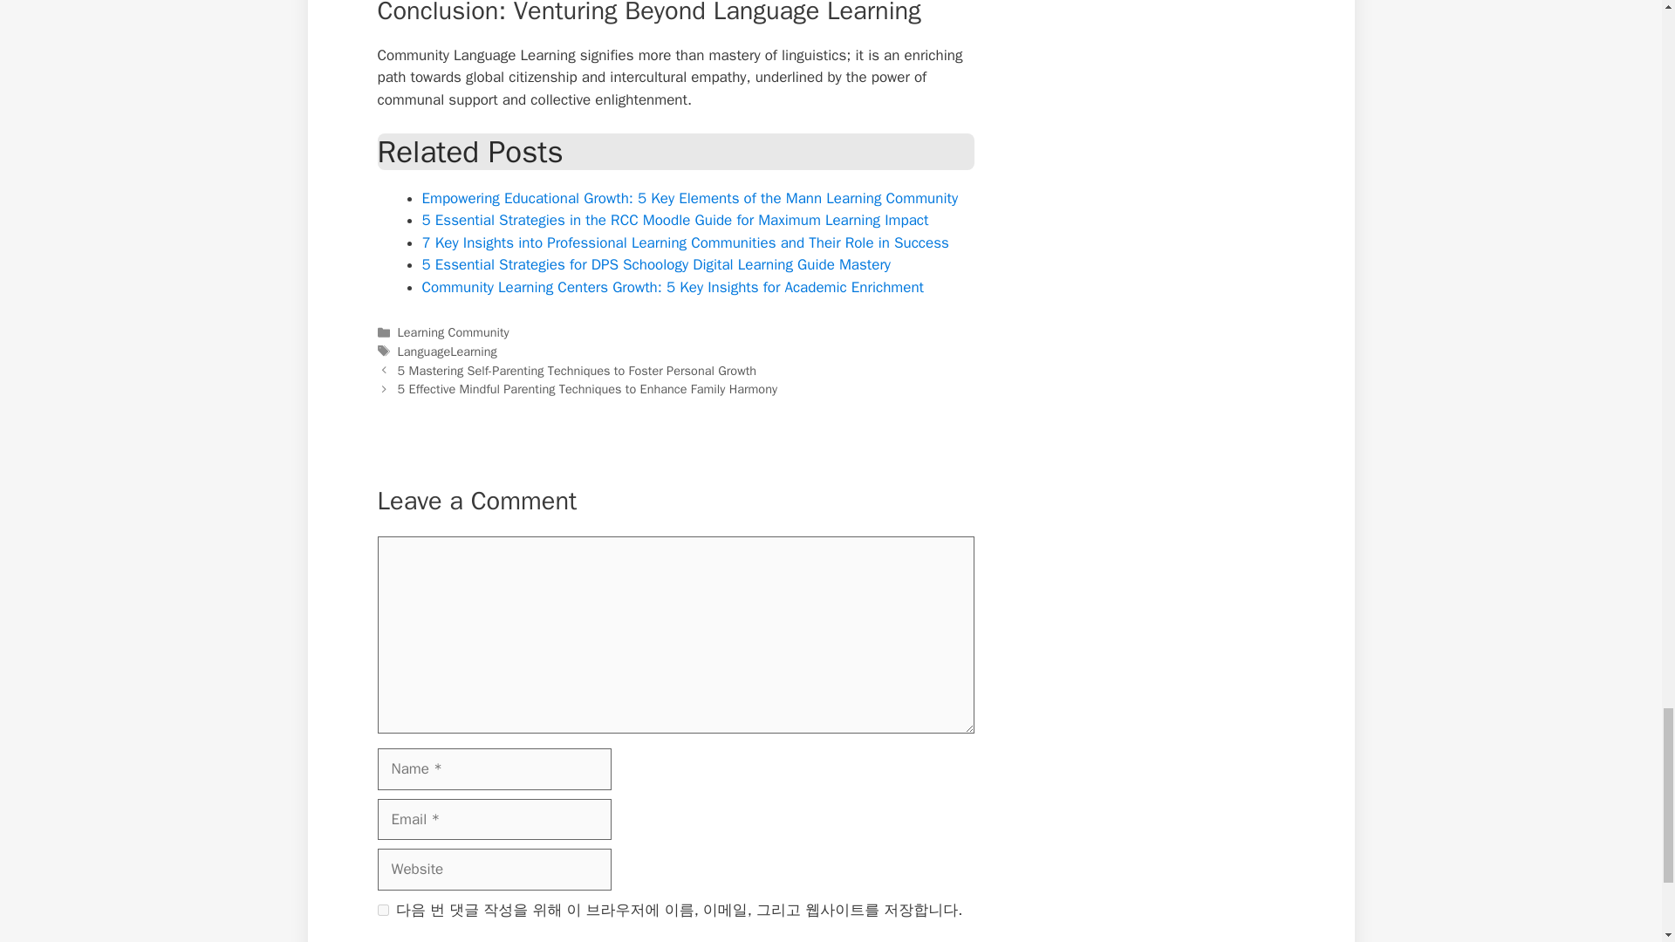 This screenshot has width=1675, height=942. I want to click on yes, so click(382, 909).